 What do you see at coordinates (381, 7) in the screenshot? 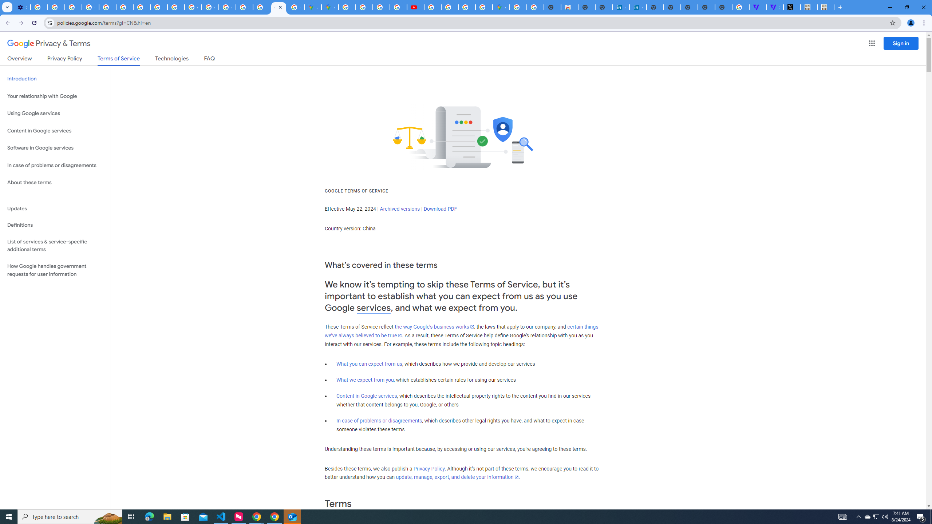
I see `Privacy Help Center - Policies Help` at bounding box center [381, 7].